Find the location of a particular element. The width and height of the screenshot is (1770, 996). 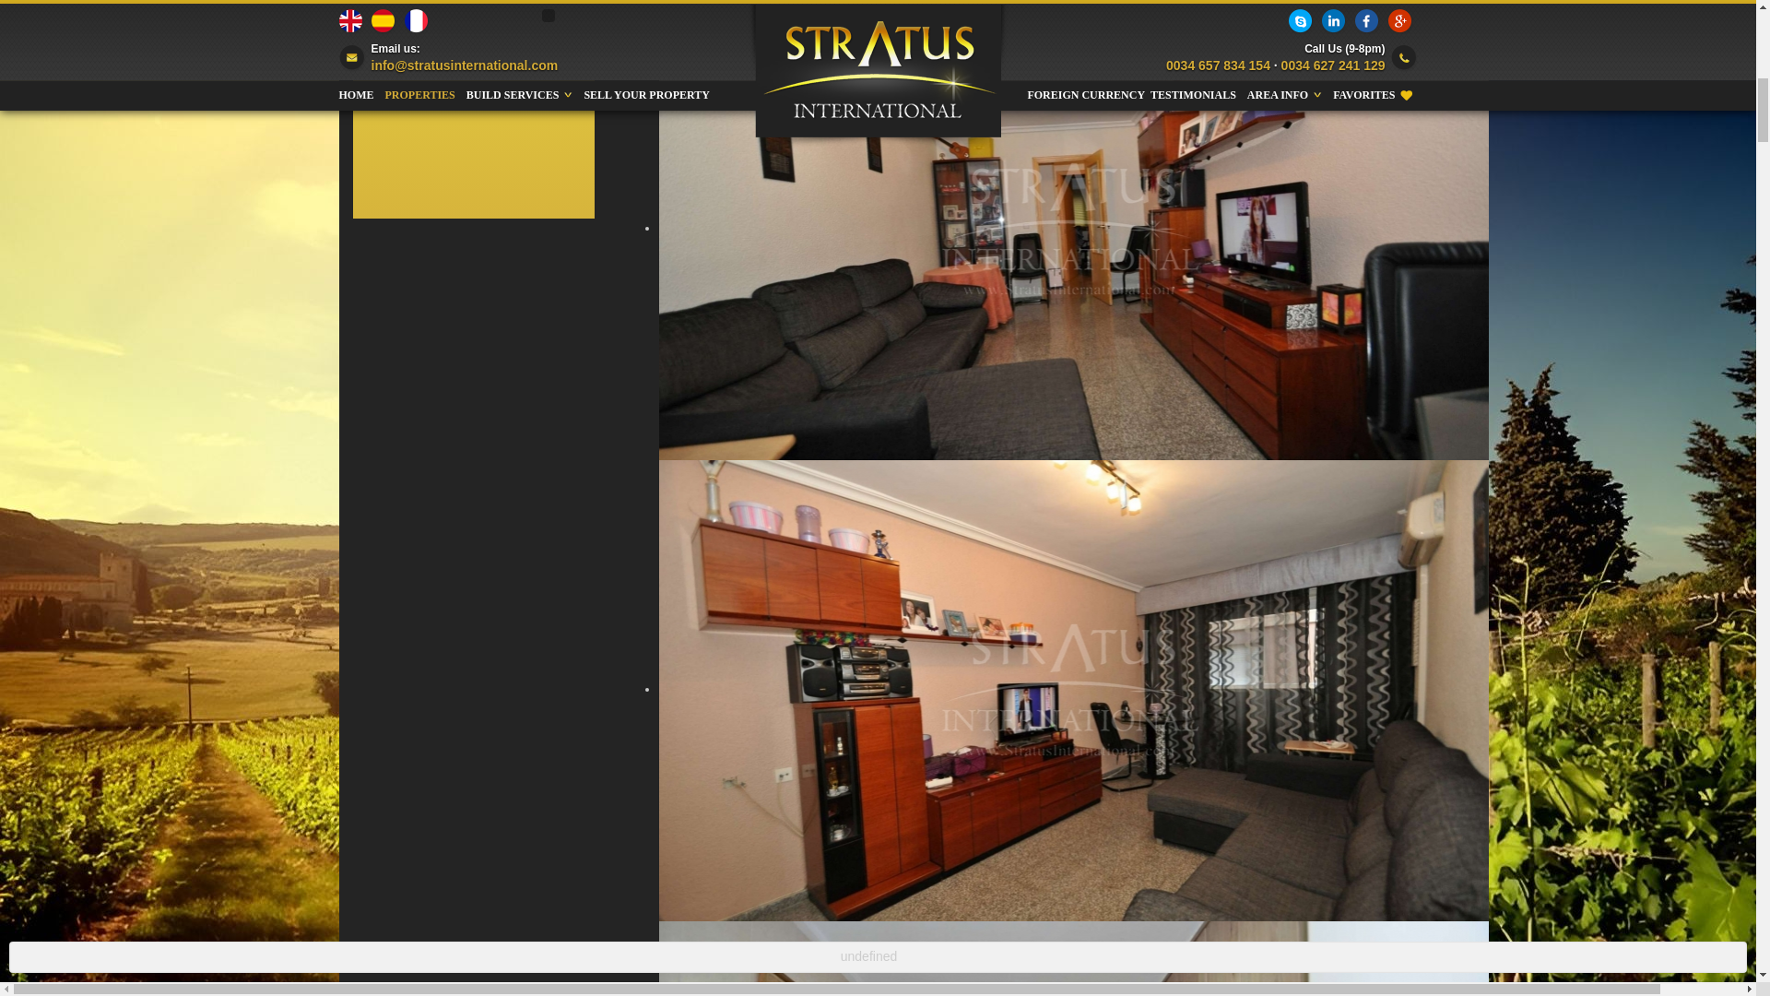

Request Information is located at coordinates (473, 57).